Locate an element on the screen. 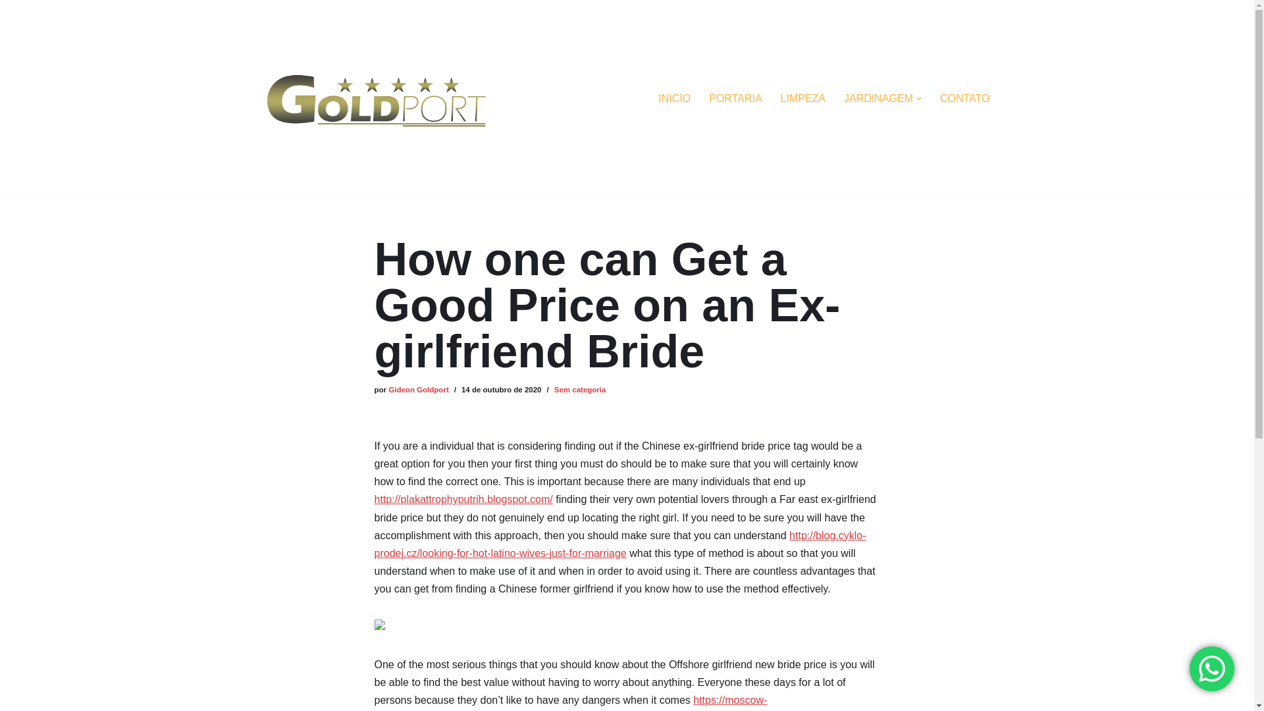 The image size is (1264, 711). LIMPEZA is located at coordinates (803, 99).